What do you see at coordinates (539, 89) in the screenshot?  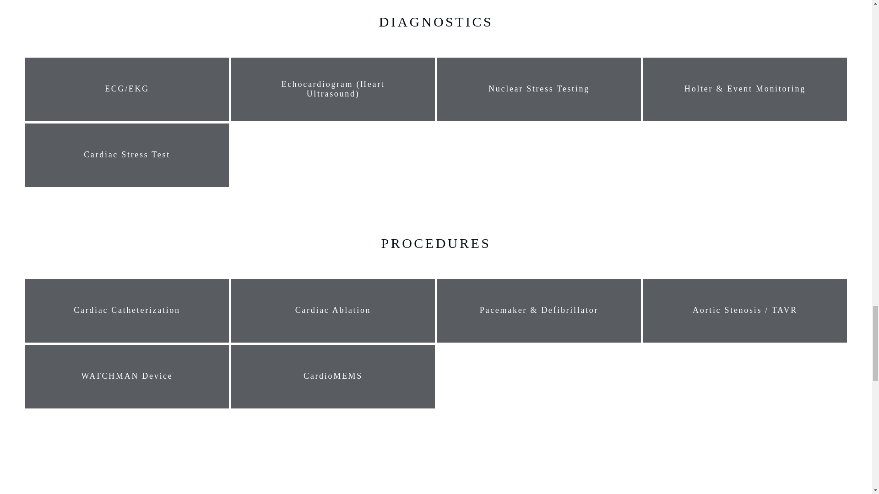 I see `Nuclear Stress Testing` at bounding box center [539, 89].